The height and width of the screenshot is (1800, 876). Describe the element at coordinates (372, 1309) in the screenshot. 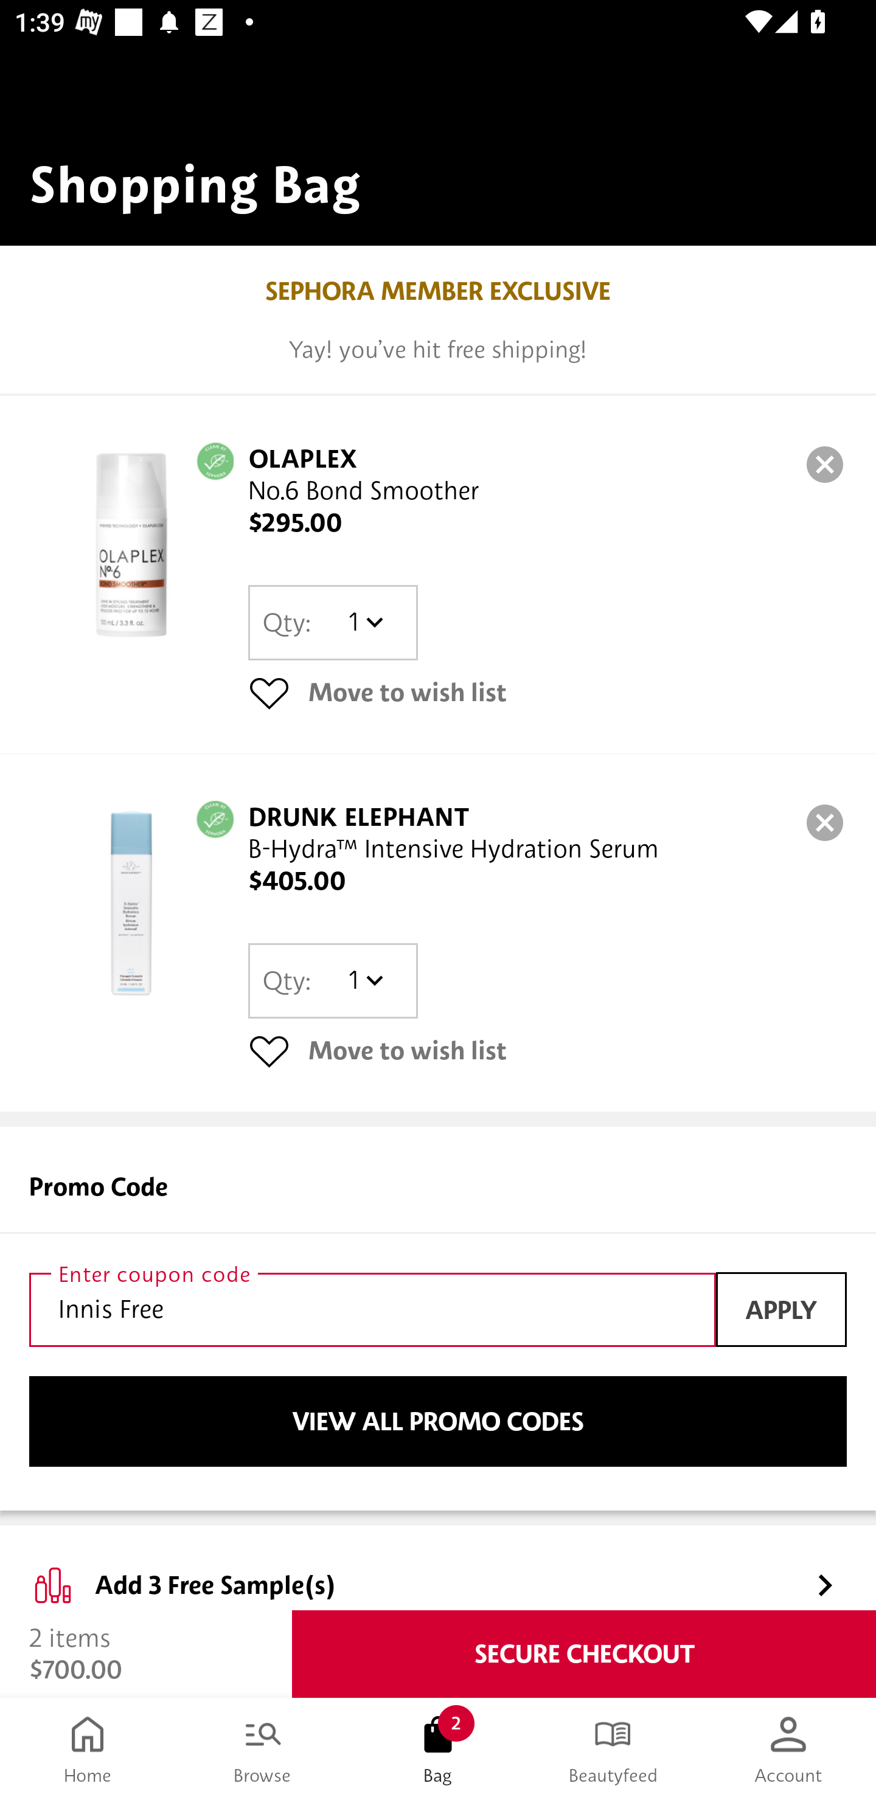

I see `Innis Free` at that location.